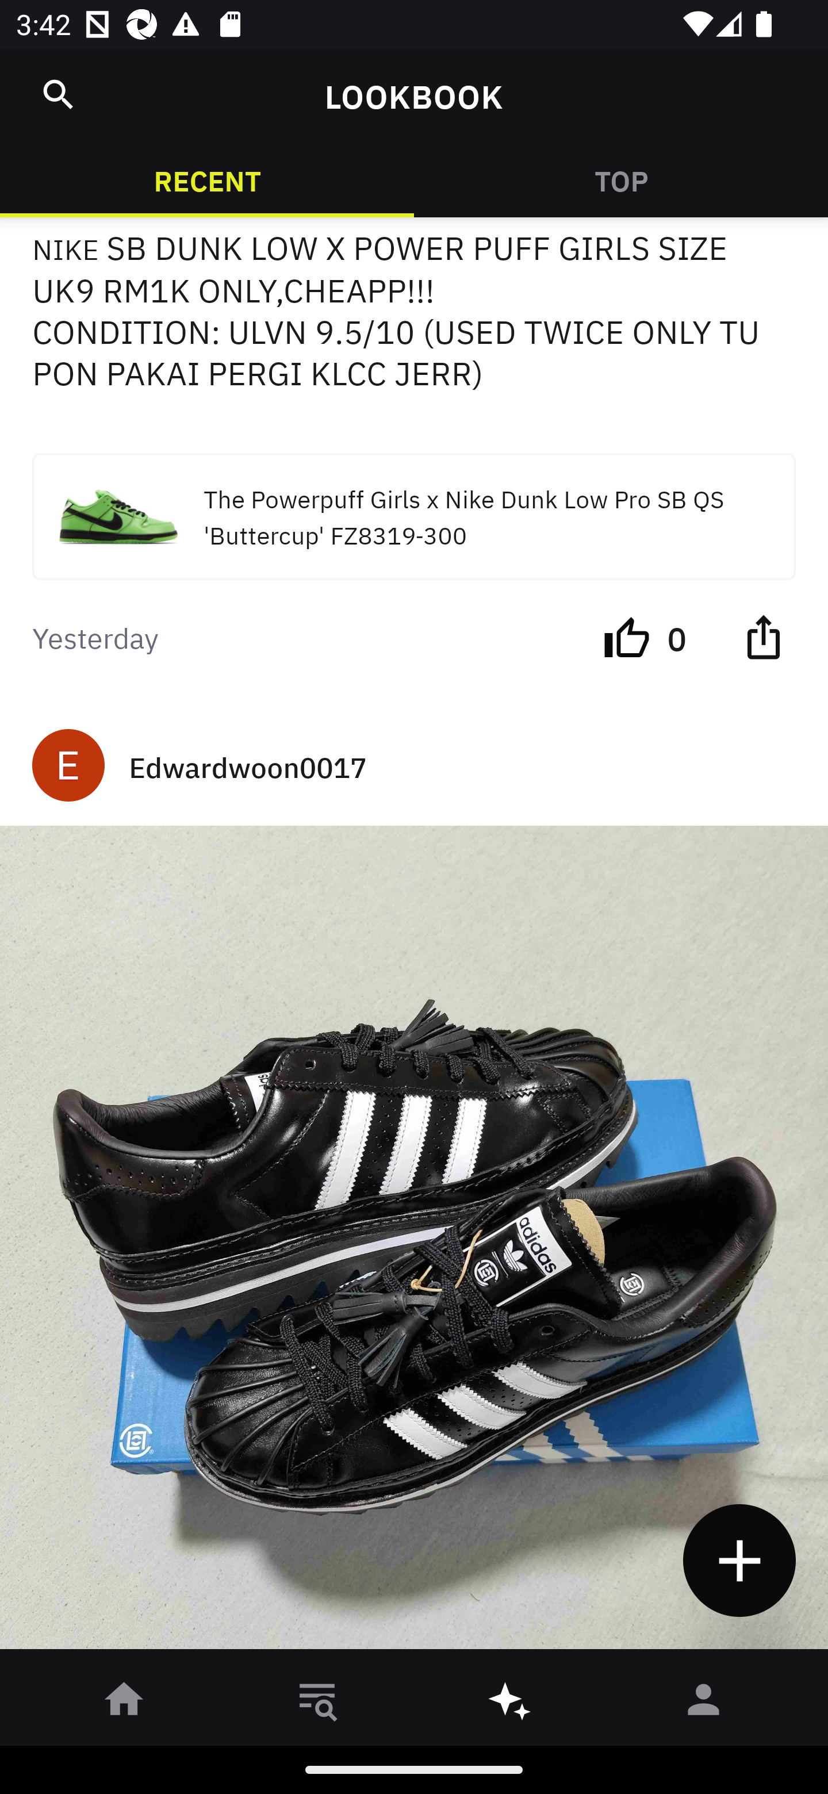 The width and height of the screenshot is (828, 1794). Describe the element at coordinates (317, 1703) in the screenshot. I see `󱎸` at that location.